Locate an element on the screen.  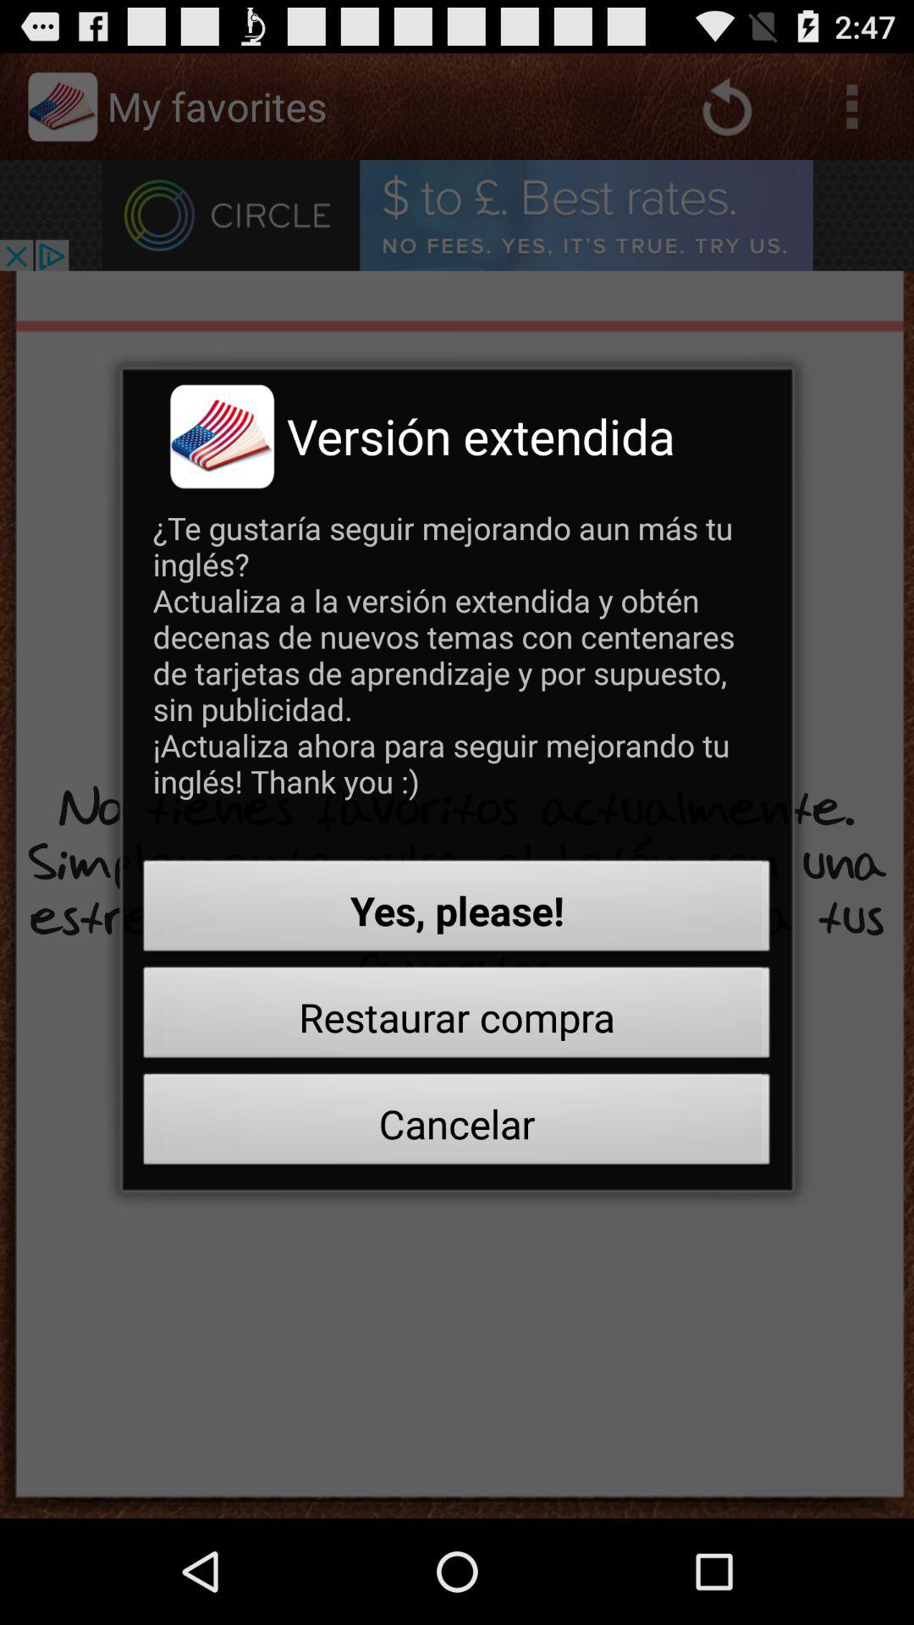
choose the restaurar compra button is located at coordinates (457, 1017).